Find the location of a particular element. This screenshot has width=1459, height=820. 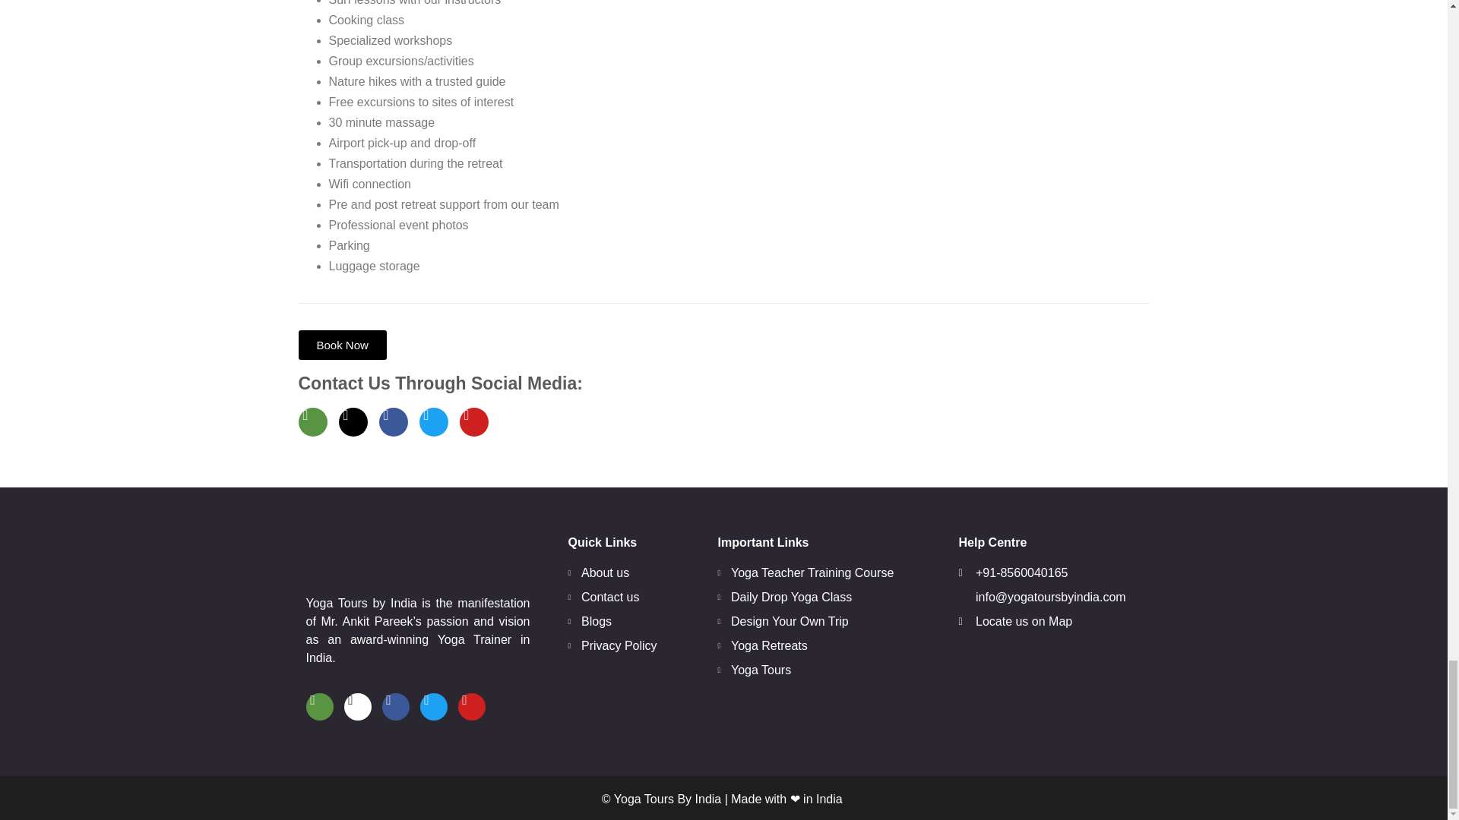

Book Now is located at coordinates (342, 345).